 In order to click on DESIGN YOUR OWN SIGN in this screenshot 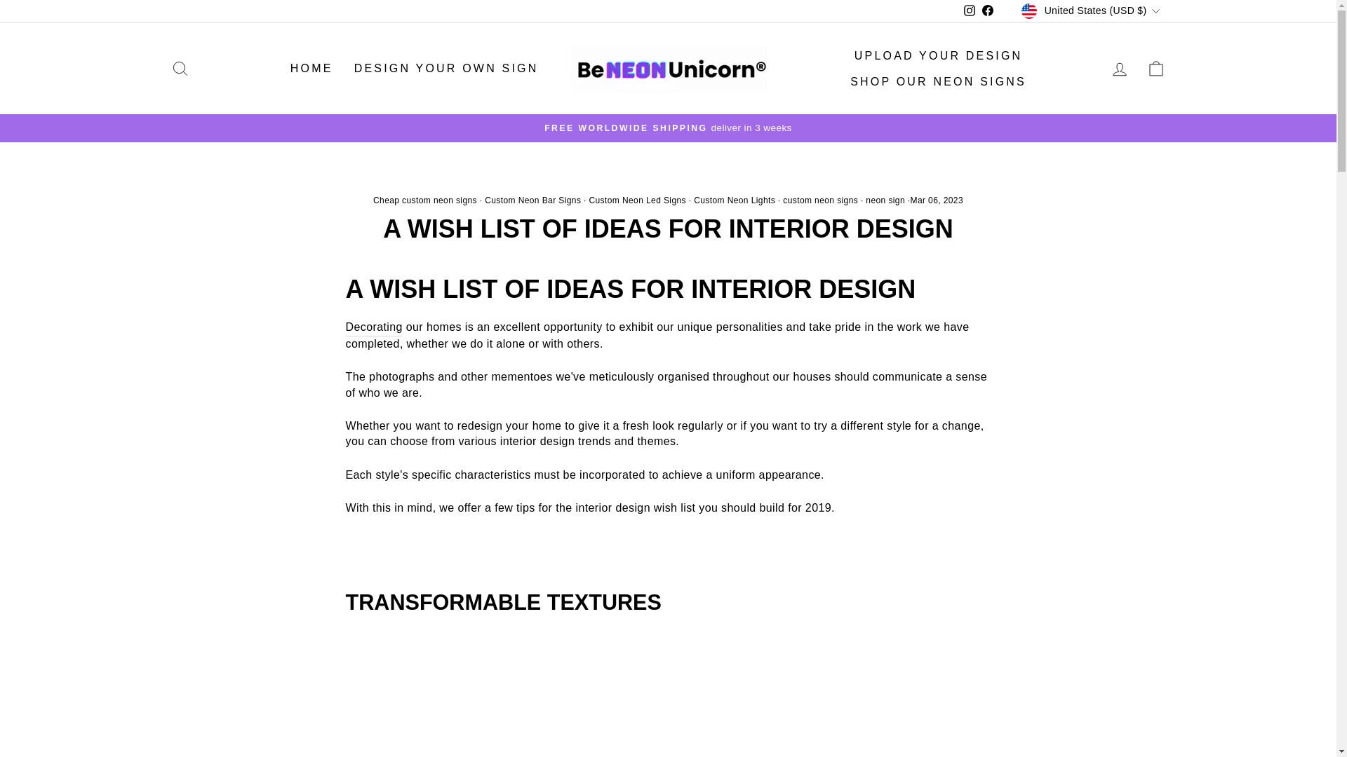, I will do `click(446, 69)`.